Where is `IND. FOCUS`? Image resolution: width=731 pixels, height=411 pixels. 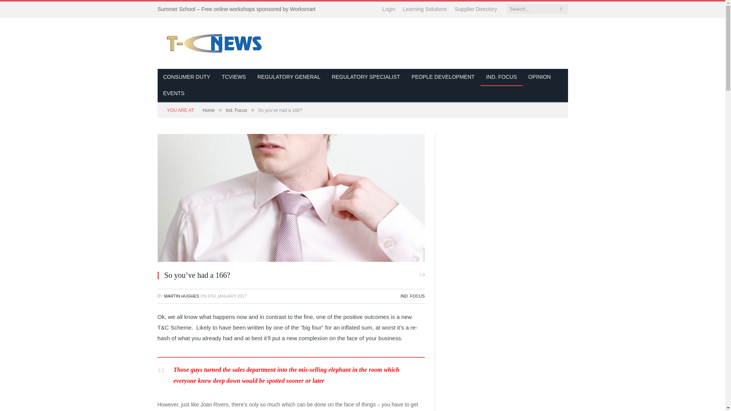 IND. FOCUS is located at coordinates (413, 296).